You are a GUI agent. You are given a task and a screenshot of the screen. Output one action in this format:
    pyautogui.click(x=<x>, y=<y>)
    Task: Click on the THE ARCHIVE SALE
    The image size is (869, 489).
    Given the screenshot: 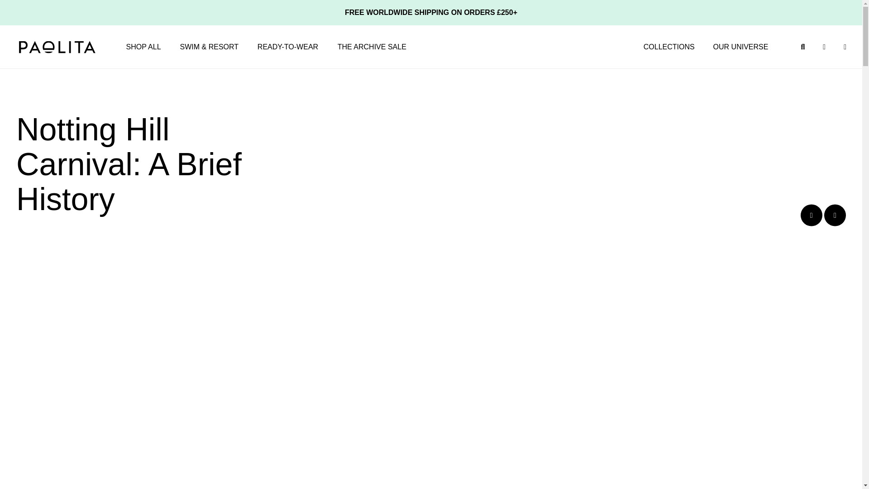 What is the action you would take?
    pyautogui.click(x=372, y=47)
    